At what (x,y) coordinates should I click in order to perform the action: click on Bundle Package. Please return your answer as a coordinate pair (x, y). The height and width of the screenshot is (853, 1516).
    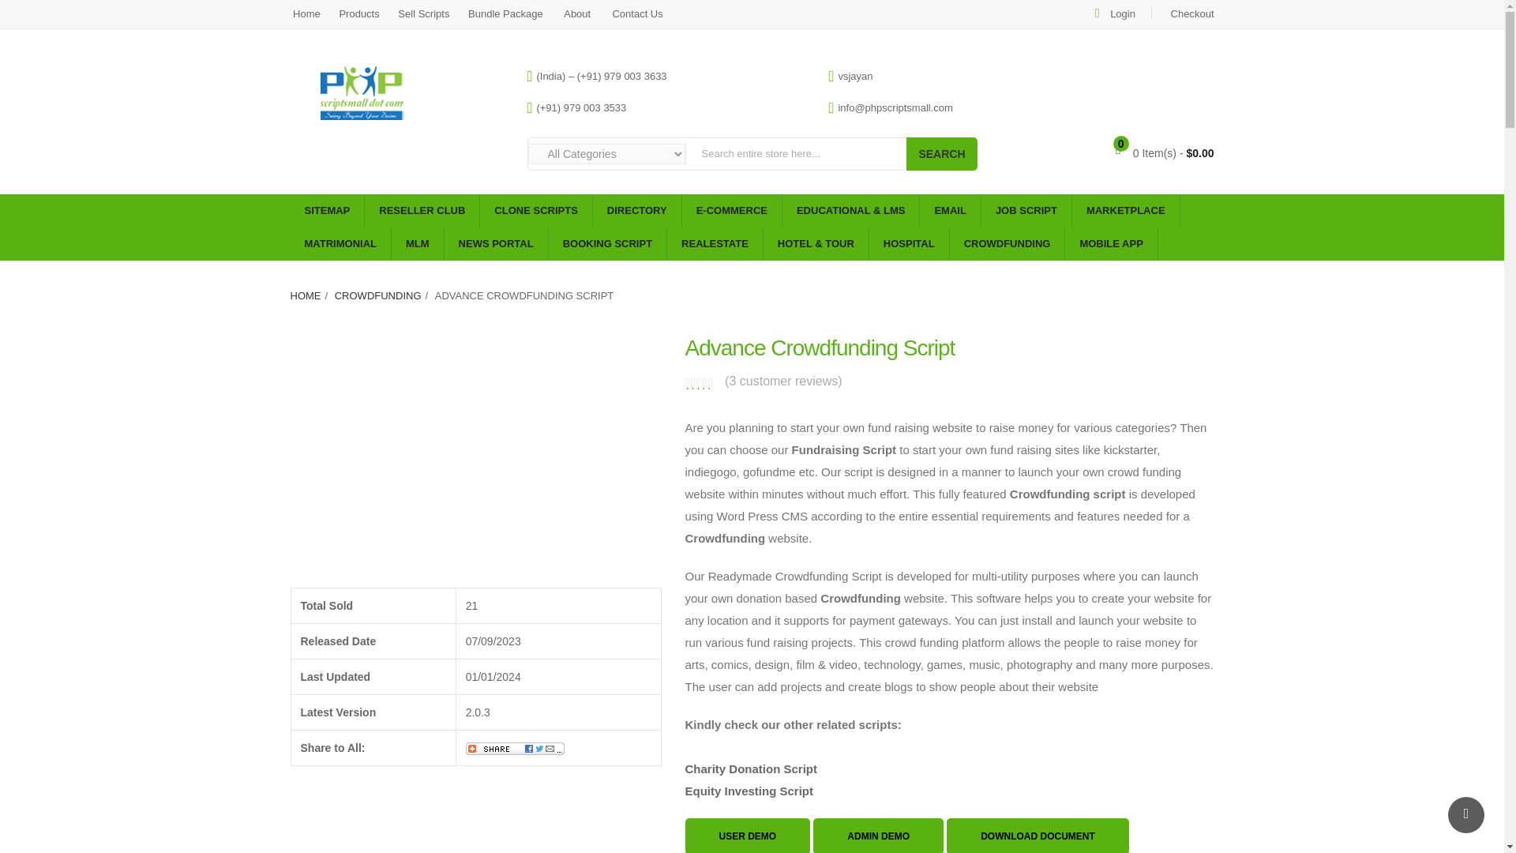
    Looking at the image, I should click on (505, 13).